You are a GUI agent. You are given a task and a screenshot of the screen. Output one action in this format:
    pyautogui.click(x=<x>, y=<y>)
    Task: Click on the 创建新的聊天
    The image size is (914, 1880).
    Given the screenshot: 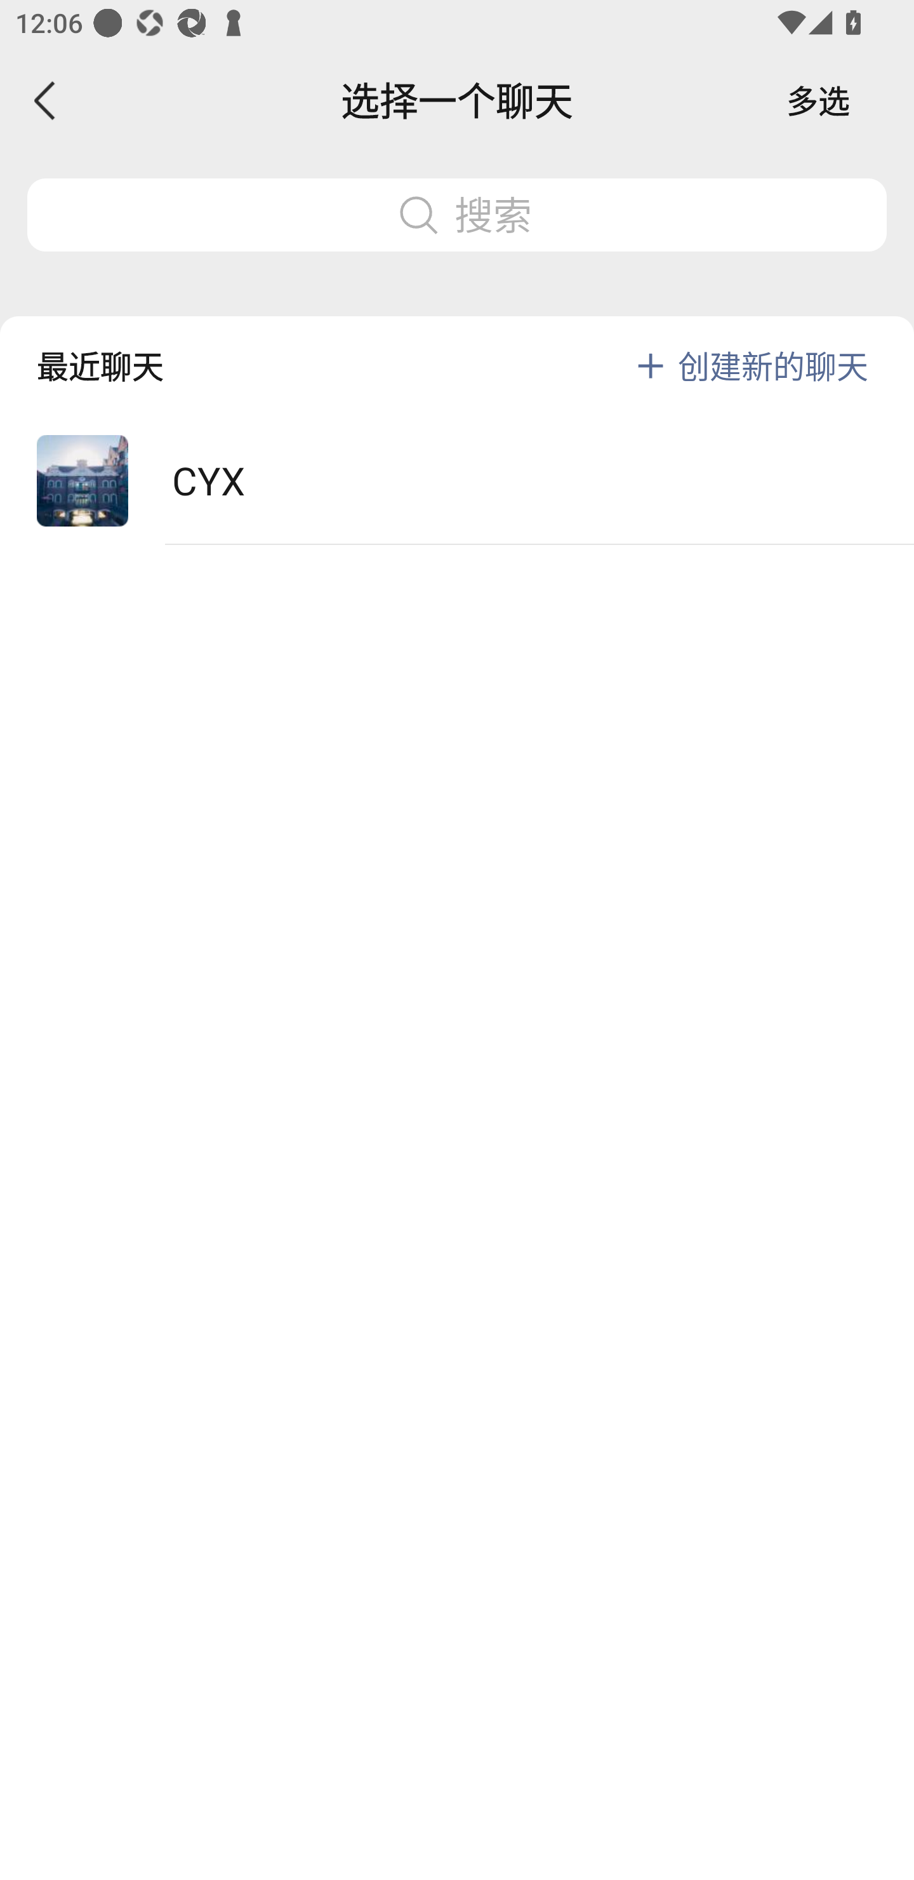 What is the action you would take?
    pyautogui.click(x=773, y=366)
    